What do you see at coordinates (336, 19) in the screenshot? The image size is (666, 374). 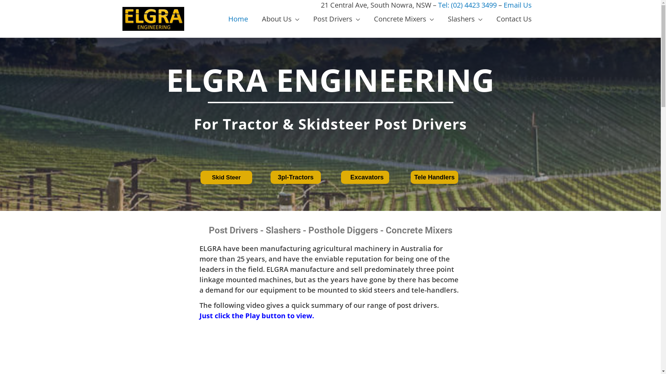 I see `Post Drivers` at bounding box center [336, 19].